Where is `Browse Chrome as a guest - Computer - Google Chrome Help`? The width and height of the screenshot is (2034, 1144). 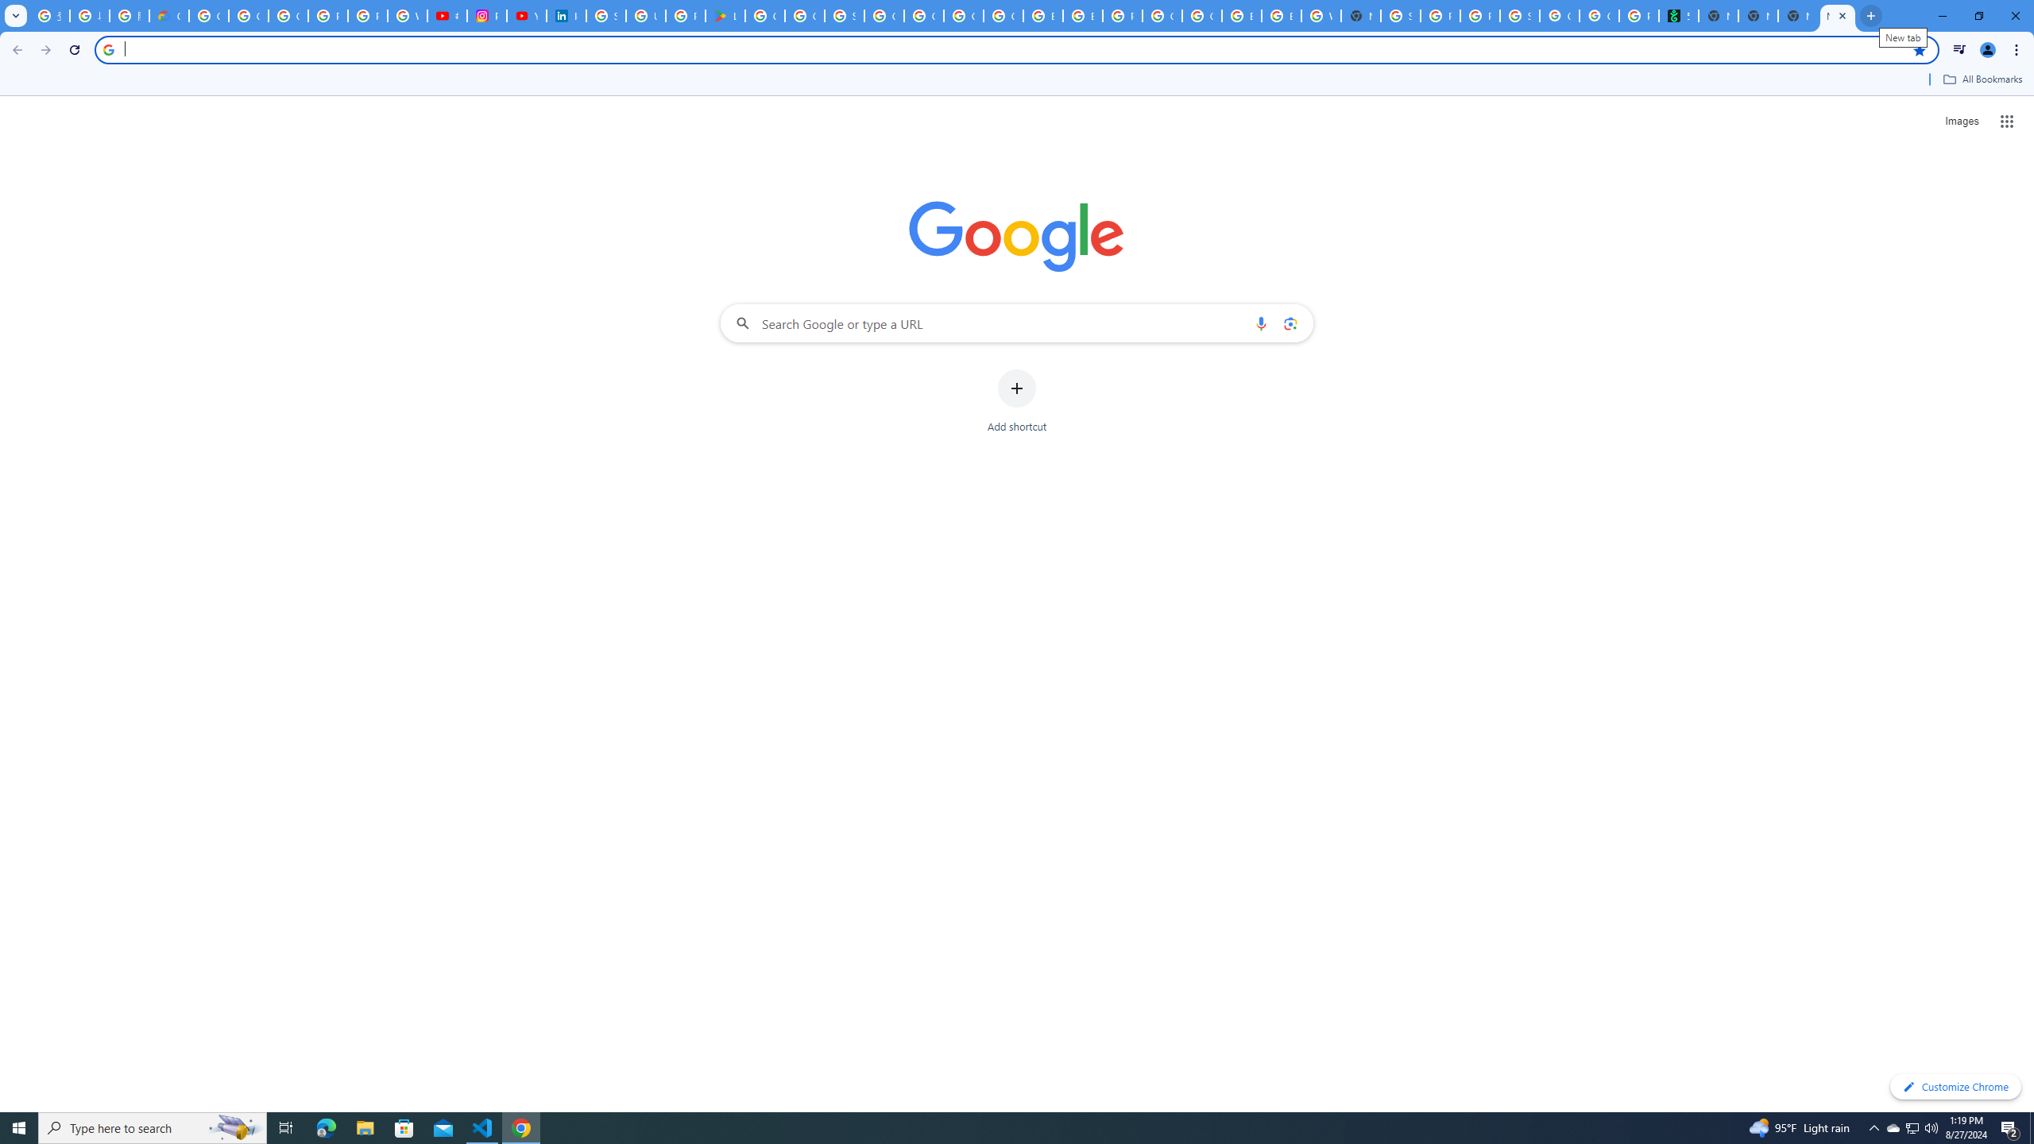
Browse Chrome as a guest - Computer - Google Chrome Help is located at coordinates (1043, 16).